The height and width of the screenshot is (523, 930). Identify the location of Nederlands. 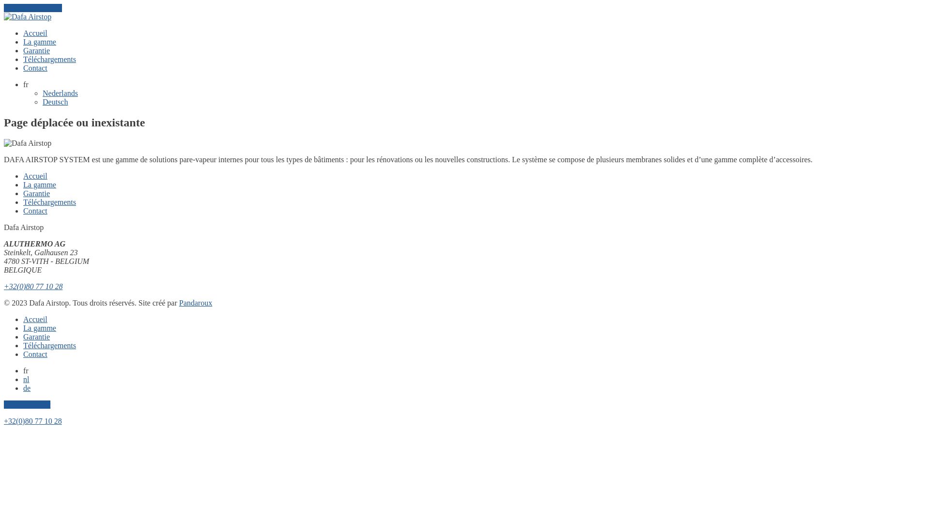
(60, 93).